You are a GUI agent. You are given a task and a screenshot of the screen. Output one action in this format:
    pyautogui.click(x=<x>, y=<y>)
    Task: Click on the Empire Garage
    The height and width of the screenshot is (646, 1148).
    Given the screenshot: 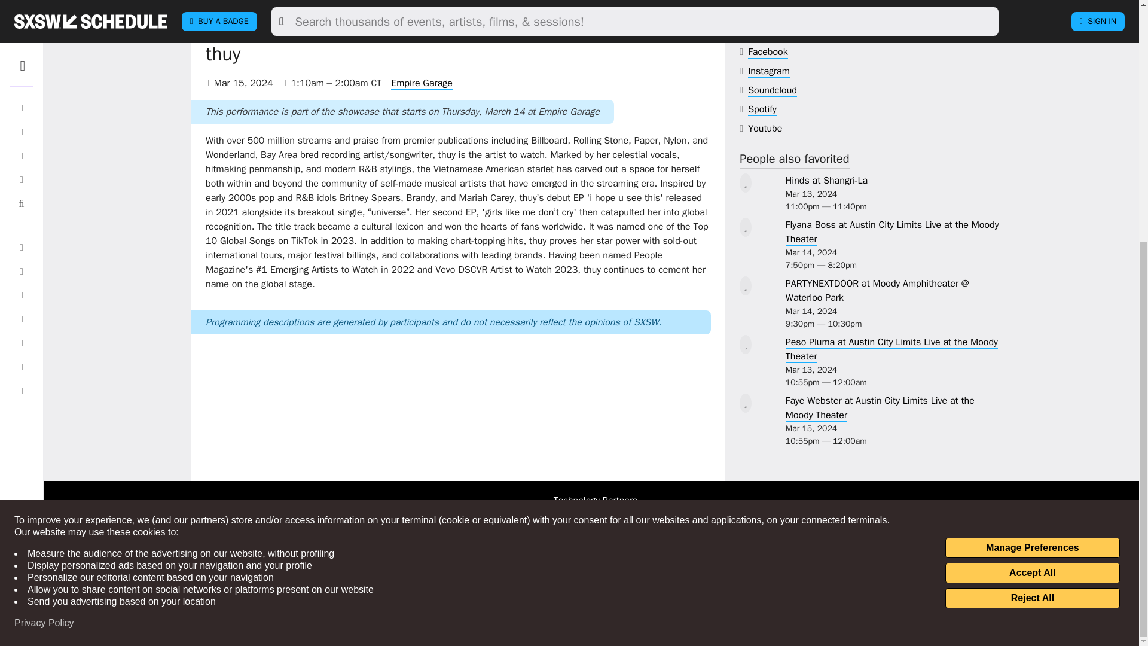 What is the action you would take?
    pyautogui.click(x=569, y=112)
    